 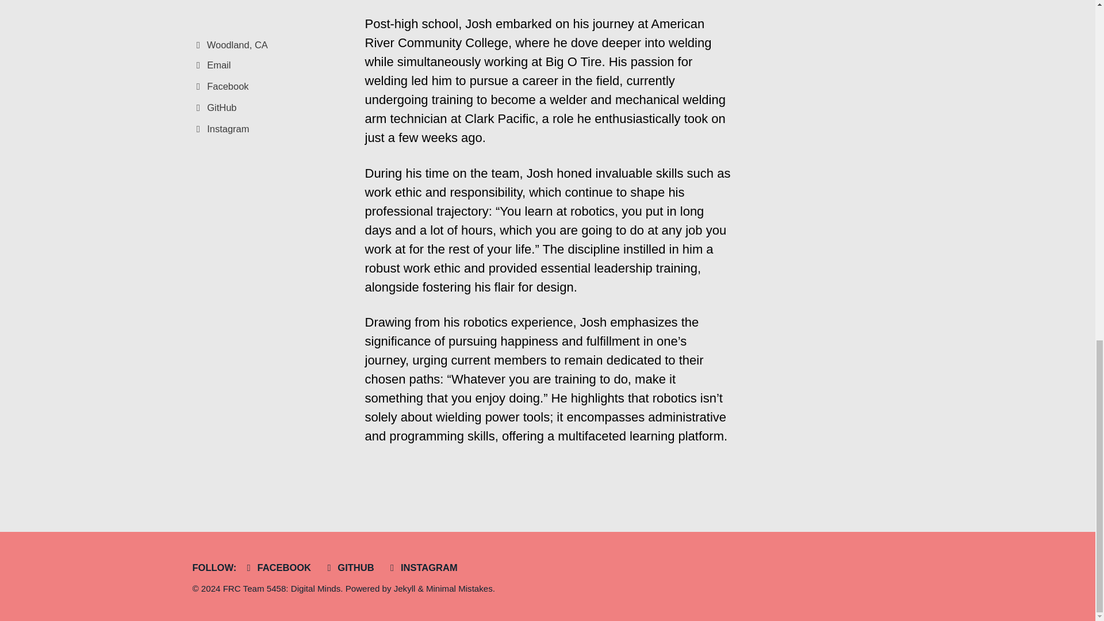 I want to click on GITHUB, so click(x=351, y=567).